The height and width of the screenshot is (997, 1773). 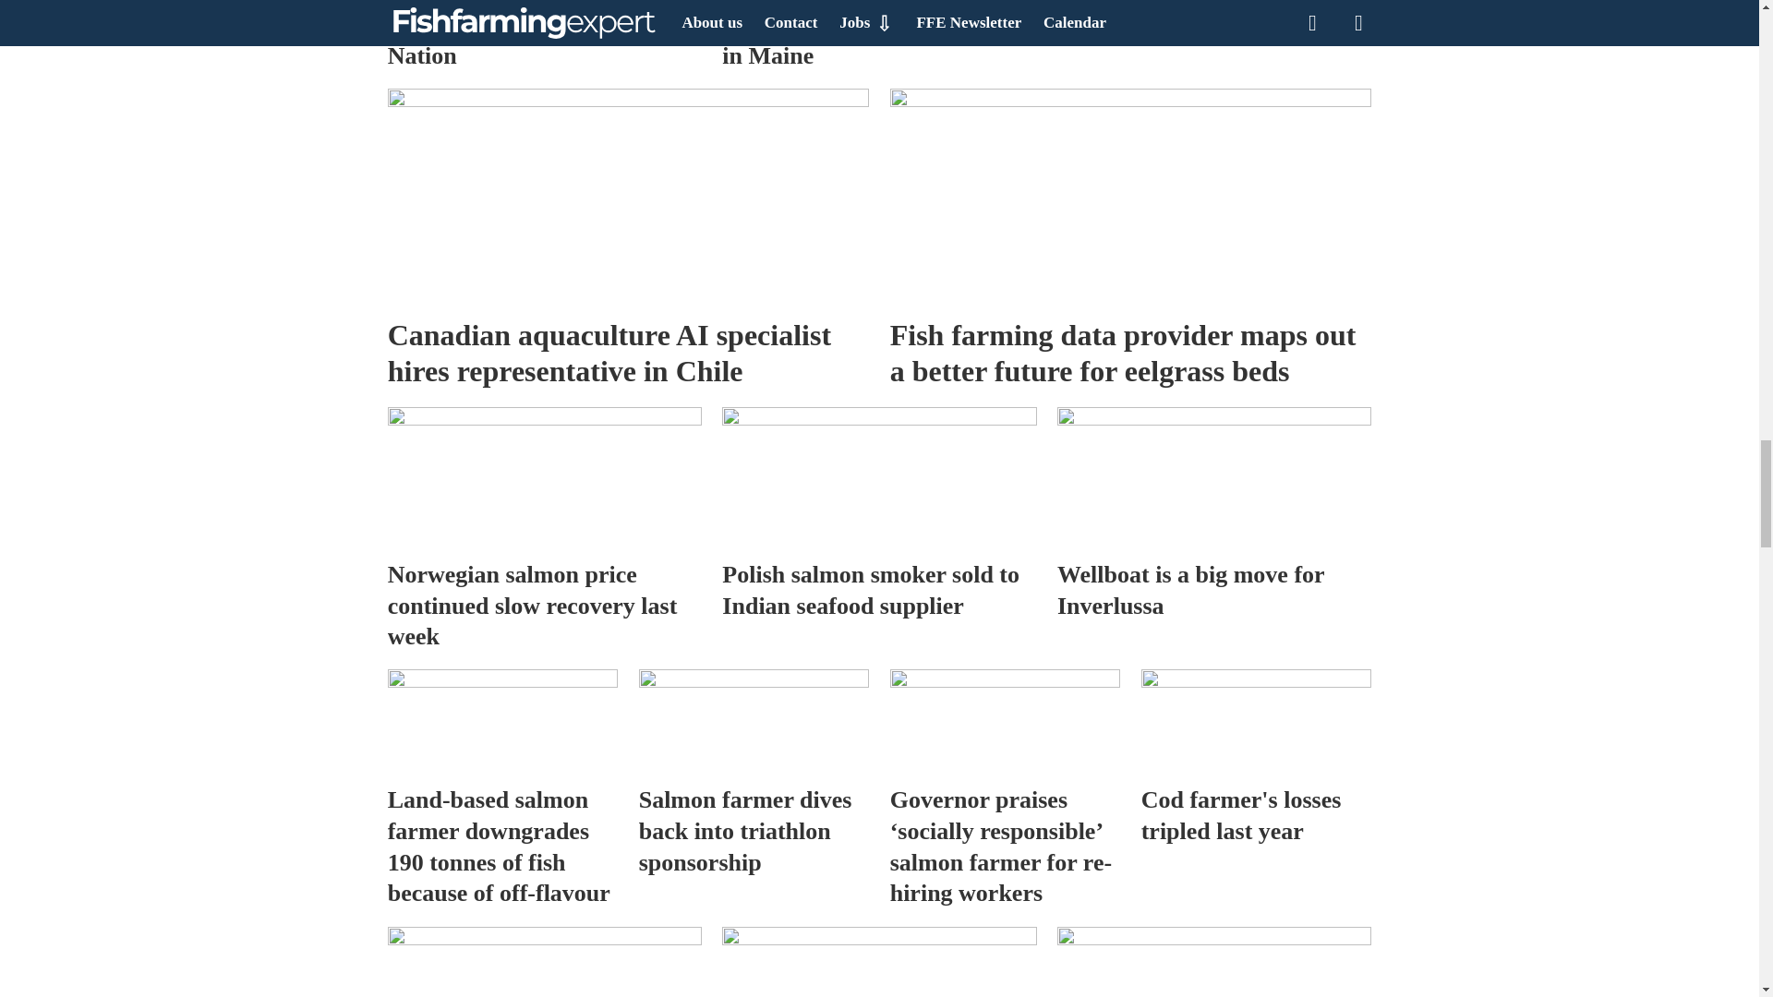 What do you see at coordinates (754, 721) in the screenshot?
I see `Salmon farmer dives back into triathlon sponsorship` at bounding box center [754, 721].